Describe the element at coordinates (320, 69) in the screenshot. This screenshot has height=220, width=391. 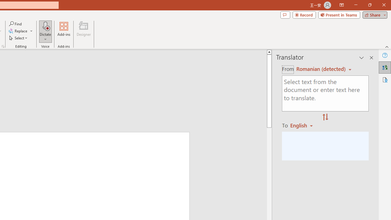
I see `Romanian (detected)` at that location.